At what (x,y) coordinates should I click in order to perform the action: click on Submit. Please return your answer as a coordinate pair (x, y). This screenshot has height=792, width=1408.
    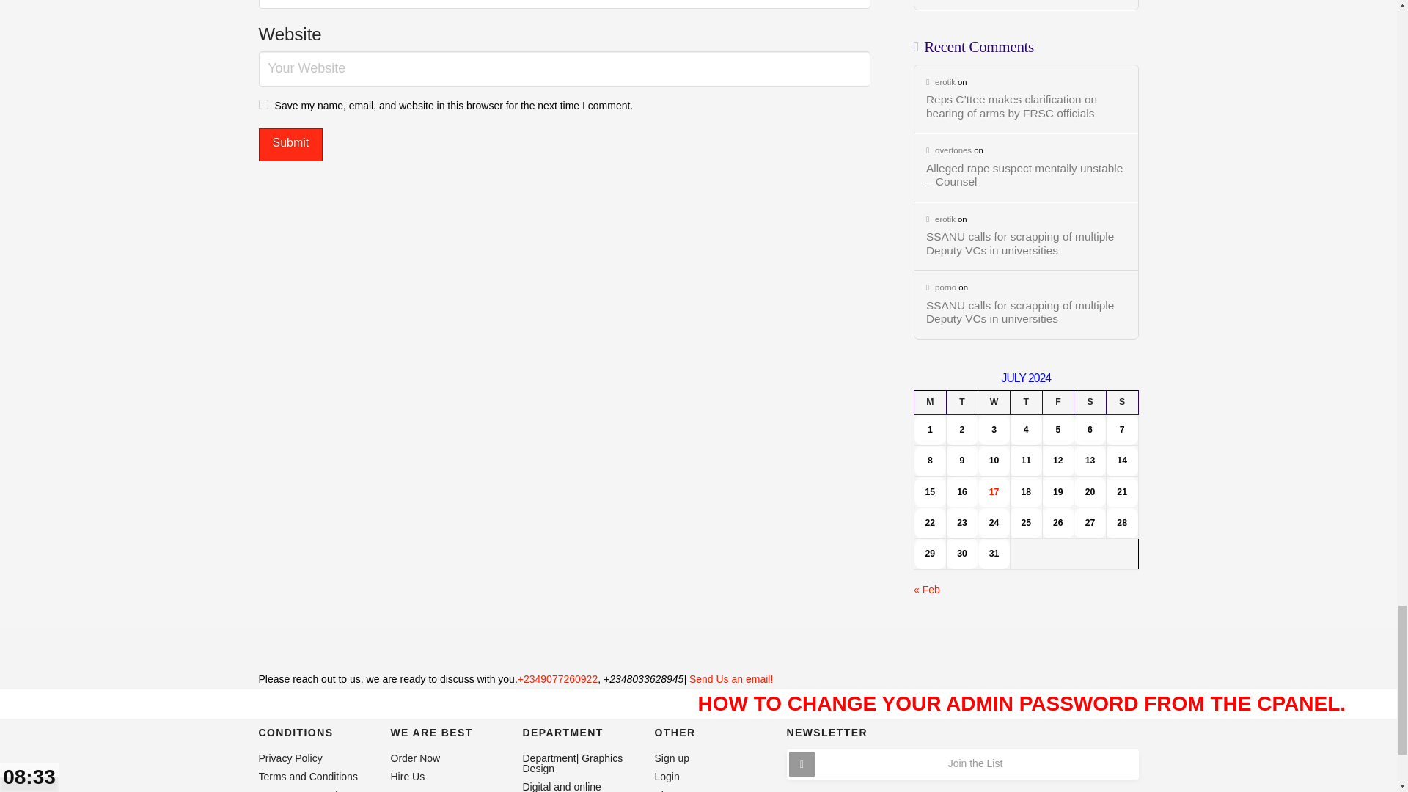
    Looking at the image, I should click on (290, 144).